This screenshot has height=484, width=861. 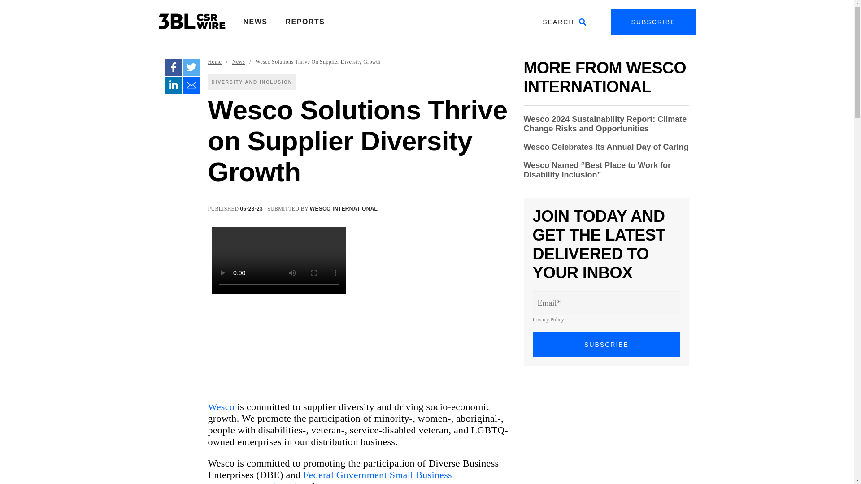 What do you see at coordinates (564, 22) in the screenshot?
I see `SEARCH` at bounding box center [564, 22].